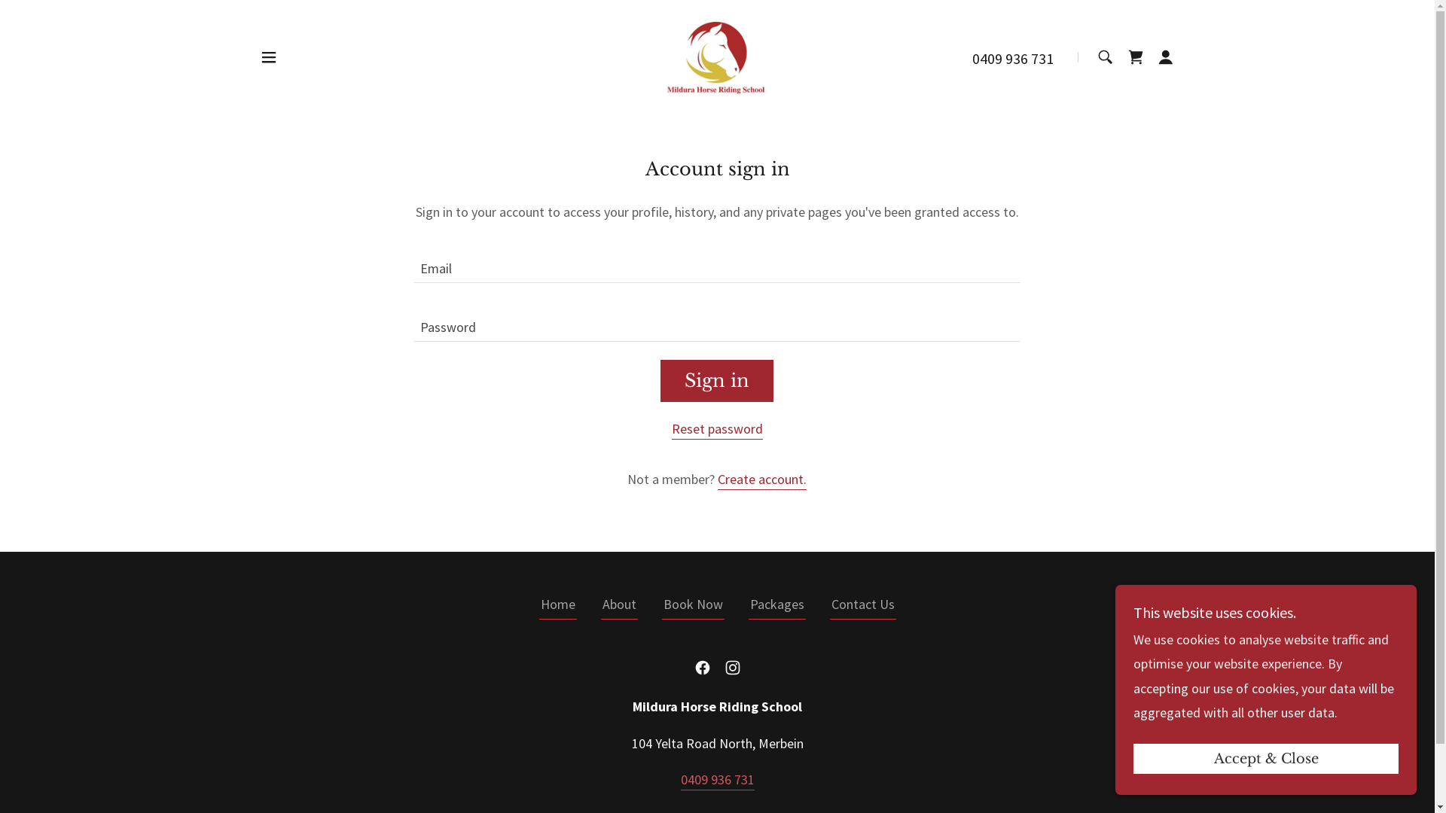 The image size is (1446, 813). I want to click on Home, so click(558, 607).